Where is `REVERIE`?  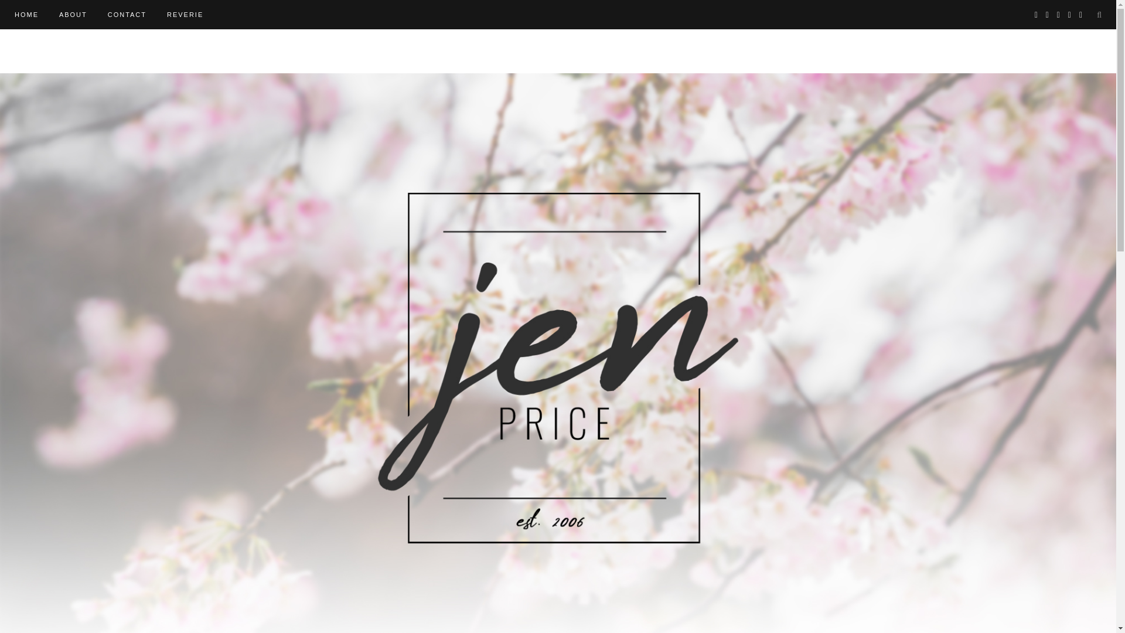 REVERIE is located at coordinates (185, 14).